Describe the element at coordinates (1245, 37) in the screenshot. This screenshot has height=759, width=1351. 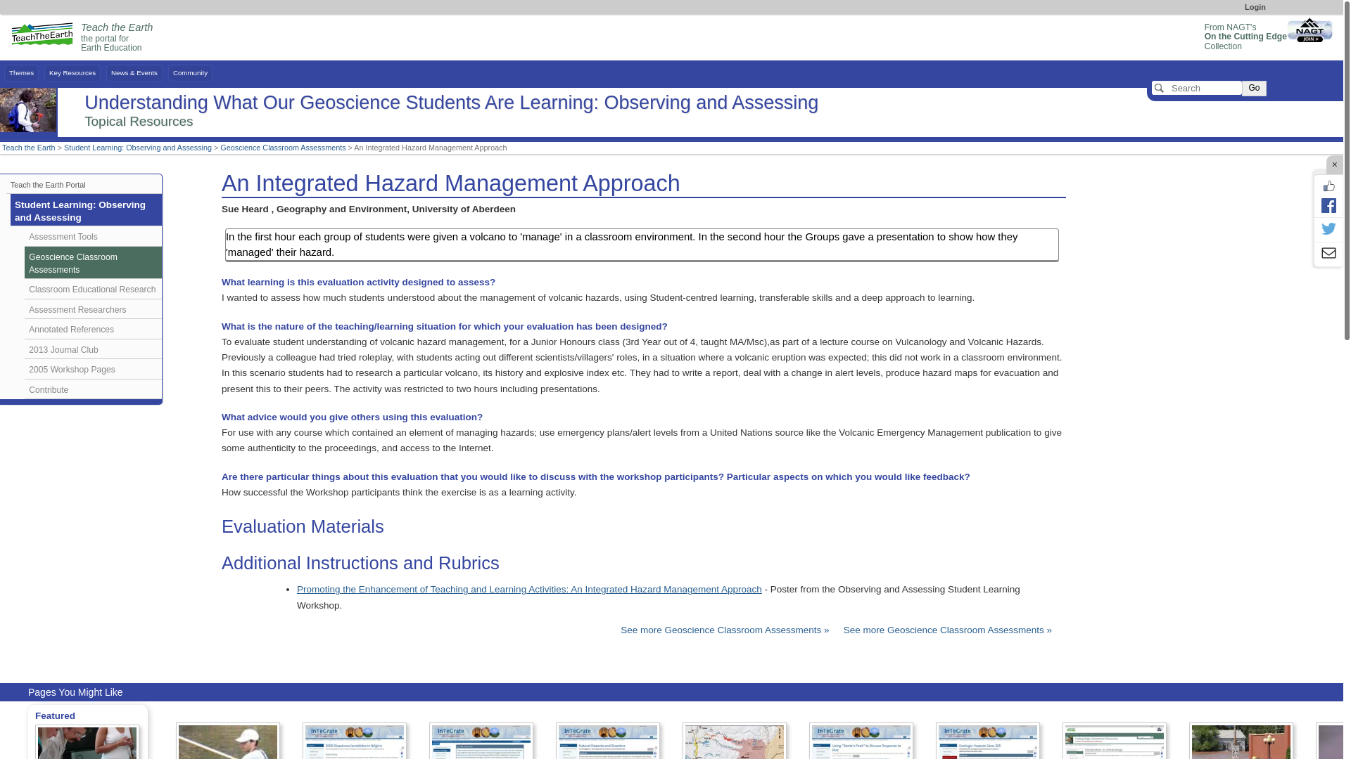
I see `Tweet this page` at that location.